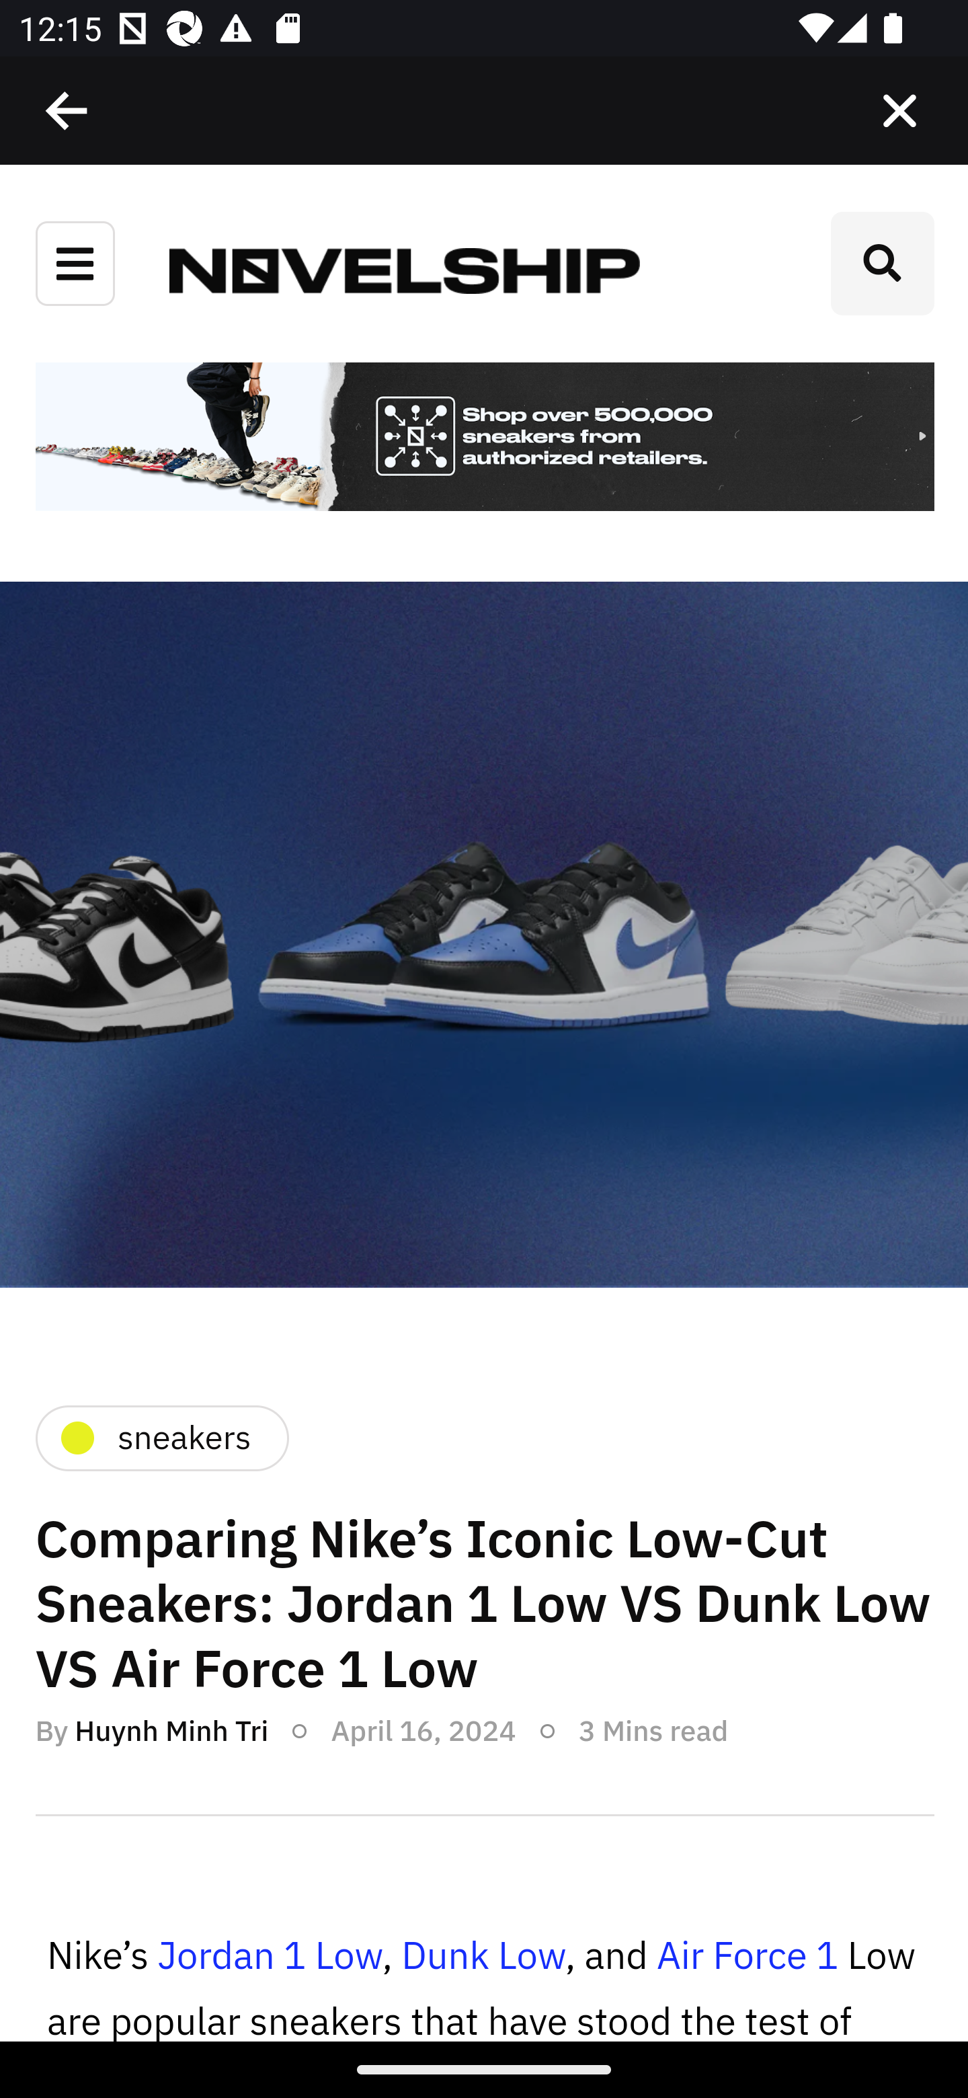 The width and height of the screenshot is (968, 2098). What do you see at coordinates (483, 1956) in the screenshot?
I see `Dunk Low` at bounding box center [483, 1956].